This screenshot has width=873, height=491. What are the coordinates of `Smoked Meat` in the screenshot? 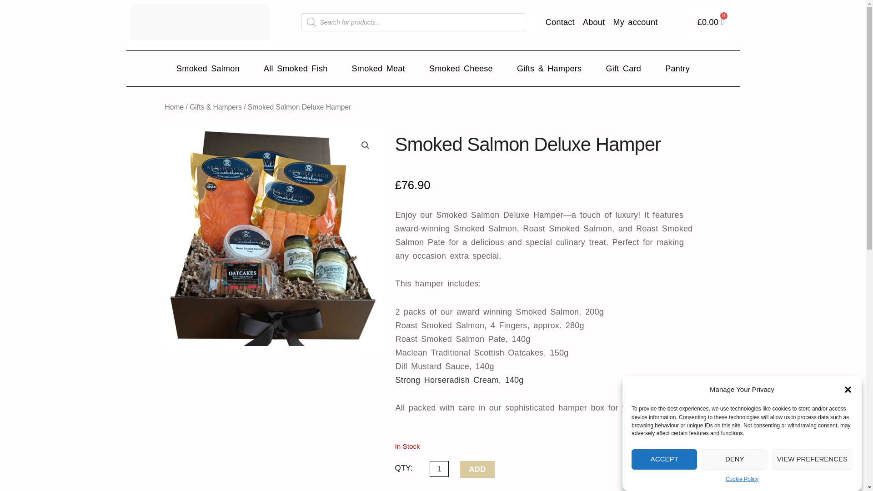 It's located at (378, 68).